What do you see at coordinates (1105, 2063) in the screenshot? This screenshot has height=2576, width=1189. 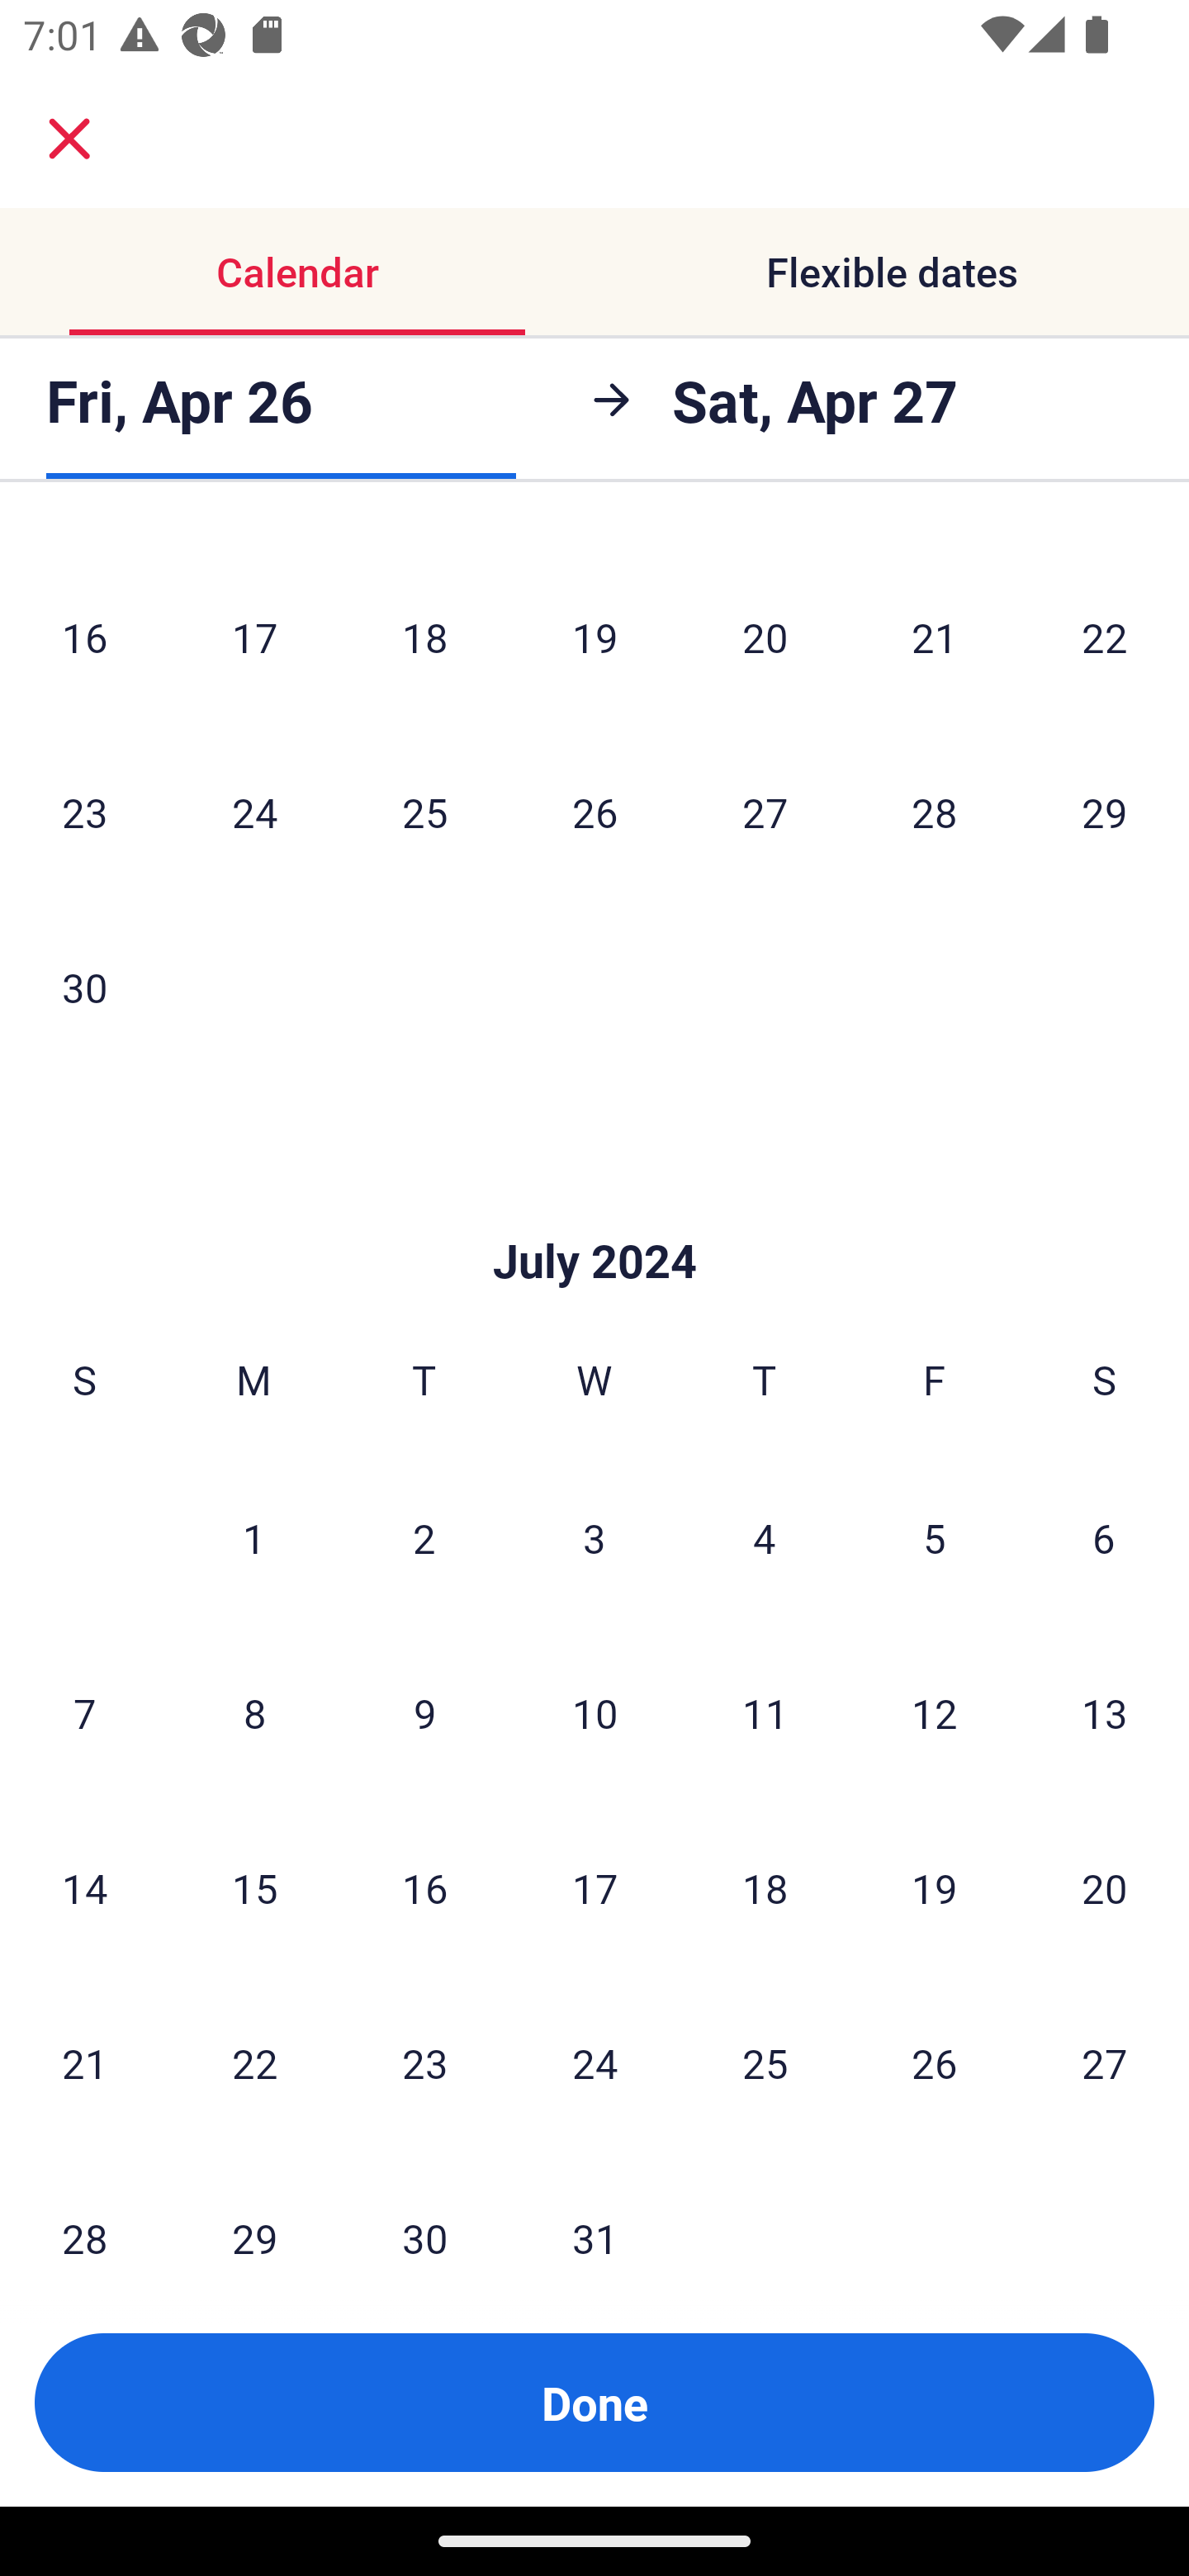 I see `27 Saturday, July 27, 2024` at bounding box center [1105, 2063].